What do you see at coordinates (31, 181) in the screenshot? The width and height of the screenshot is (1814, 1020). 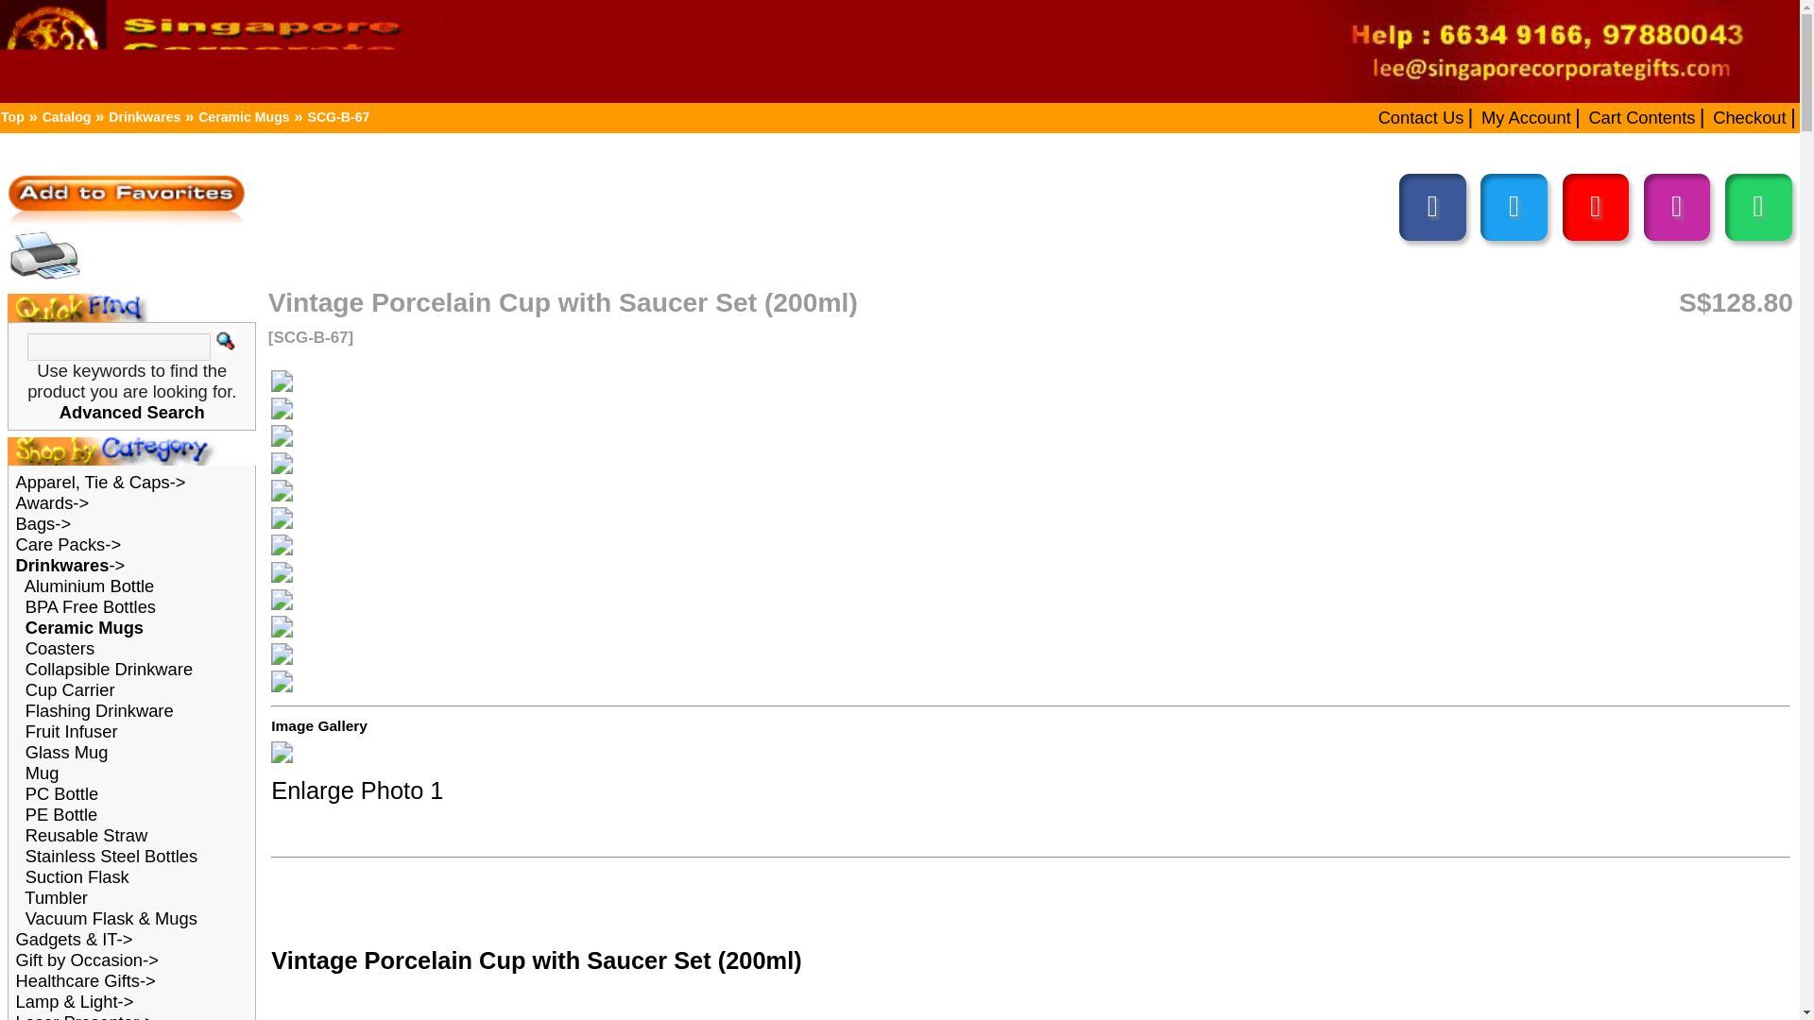 I see `Print Current page` at bounding box center [31, 181].